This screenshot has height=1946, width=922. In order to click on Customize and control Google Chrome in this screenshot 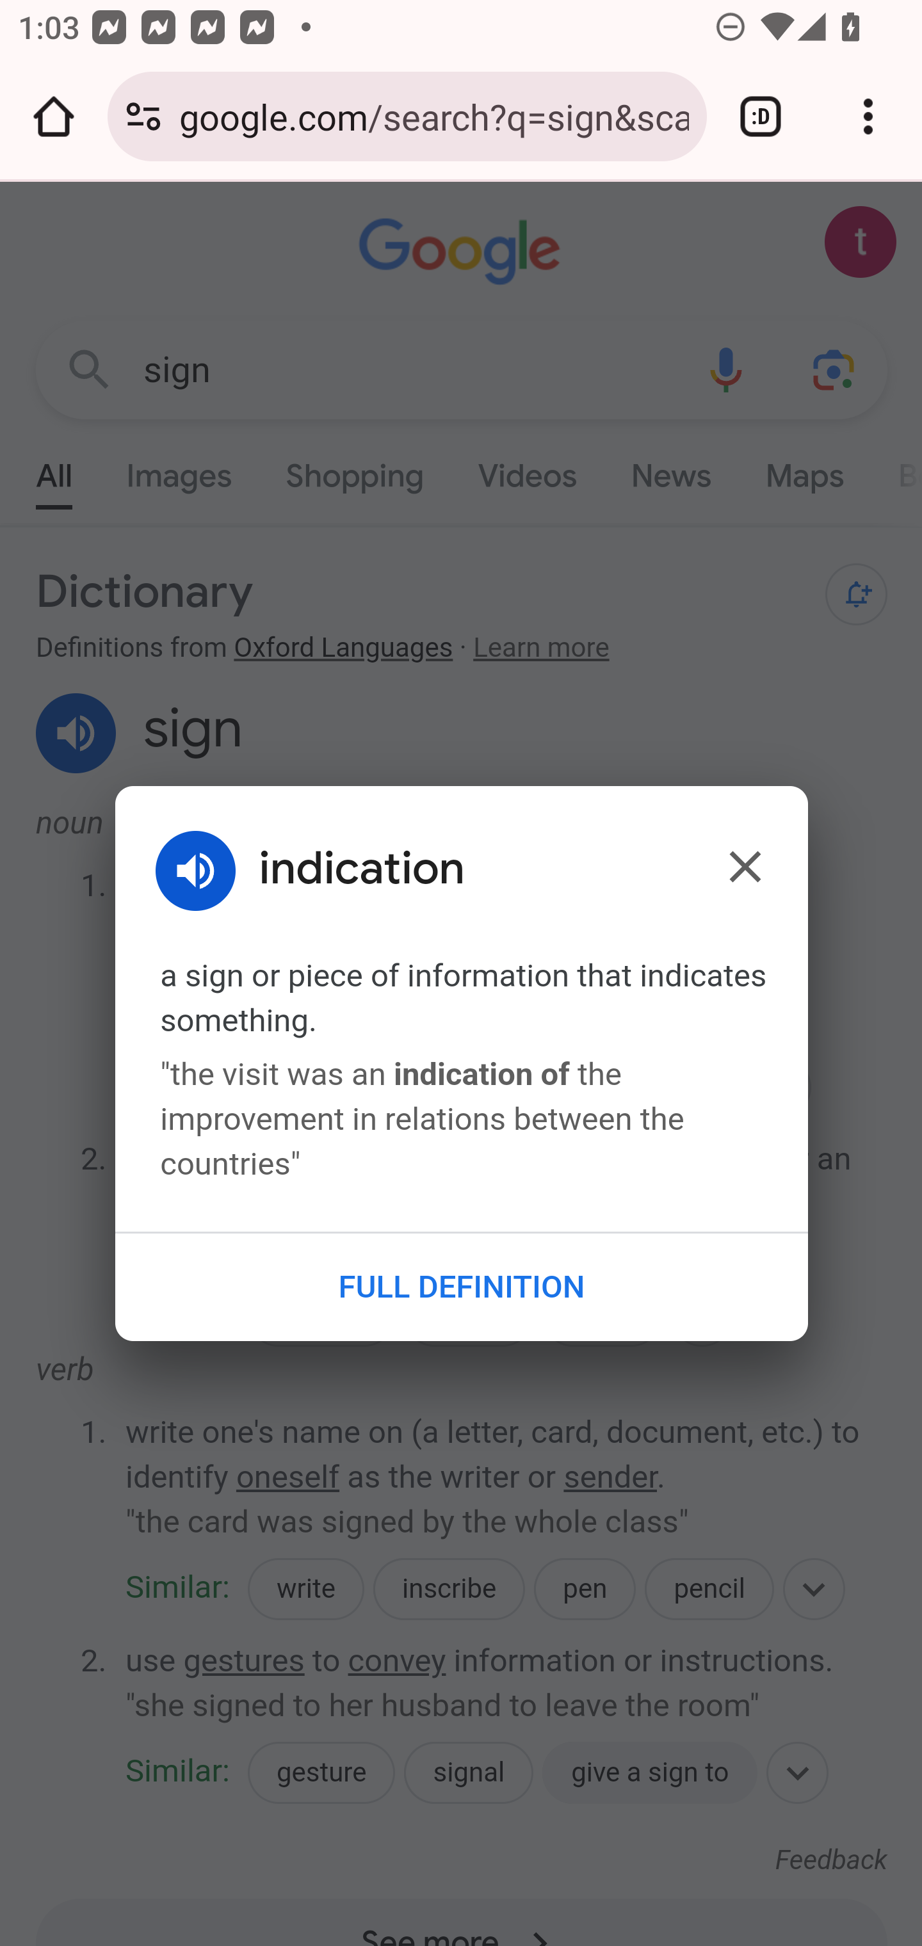, I will do `click(868, 117)`.